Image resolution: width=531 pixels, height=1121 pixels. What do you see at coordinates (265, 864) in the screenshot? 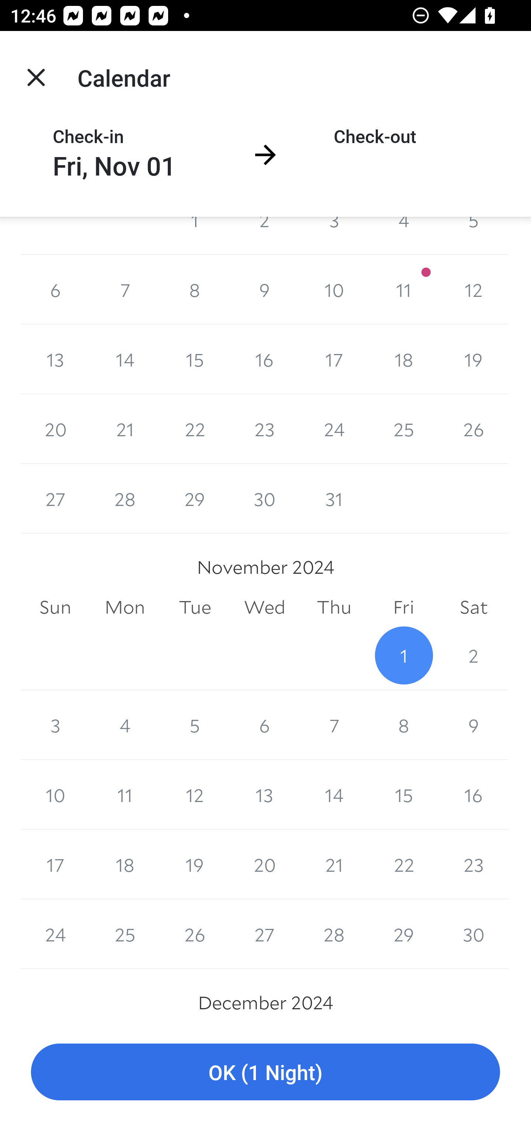
I see `20 20 November 2024` at bounding box center [265, 864].